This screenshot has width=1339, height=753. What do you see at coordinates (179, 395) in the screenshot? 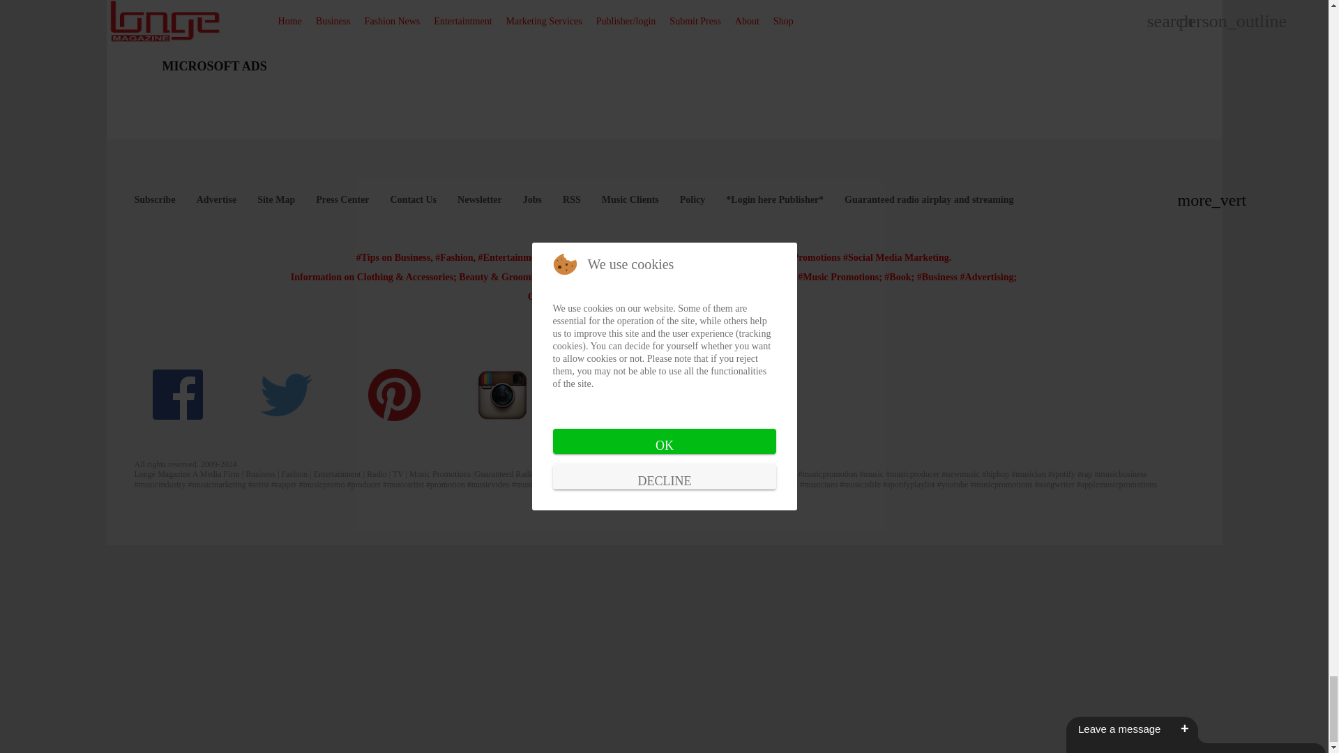
I see `Facebook` at bounding box center [179, 395].